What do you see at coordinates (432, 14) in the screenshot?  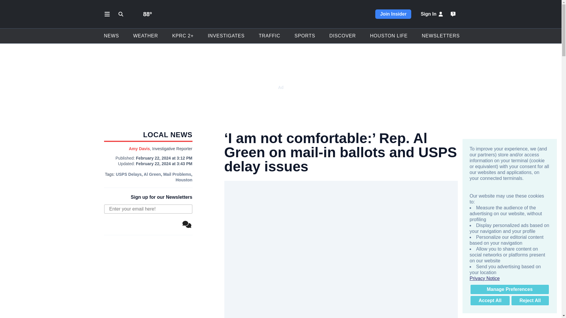 I see `Sign In` at bounding box center [432, 14].